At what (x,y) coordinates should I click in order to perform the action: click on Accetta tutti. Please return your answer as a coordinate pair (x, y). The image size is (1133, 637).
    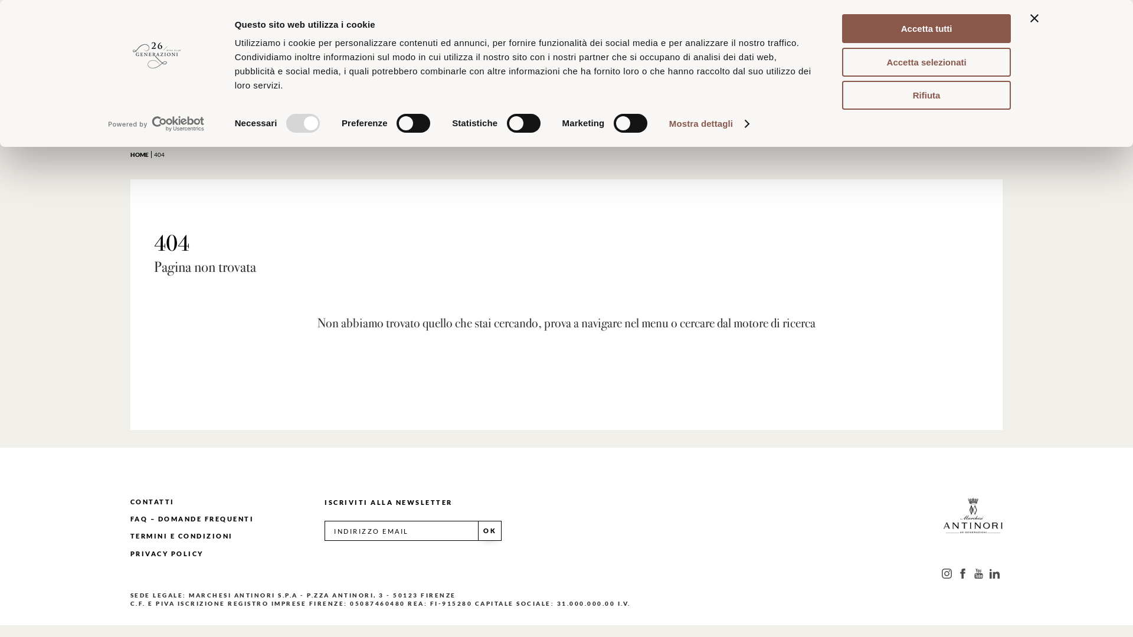
    Looking at the image, I should click on (927, 28).